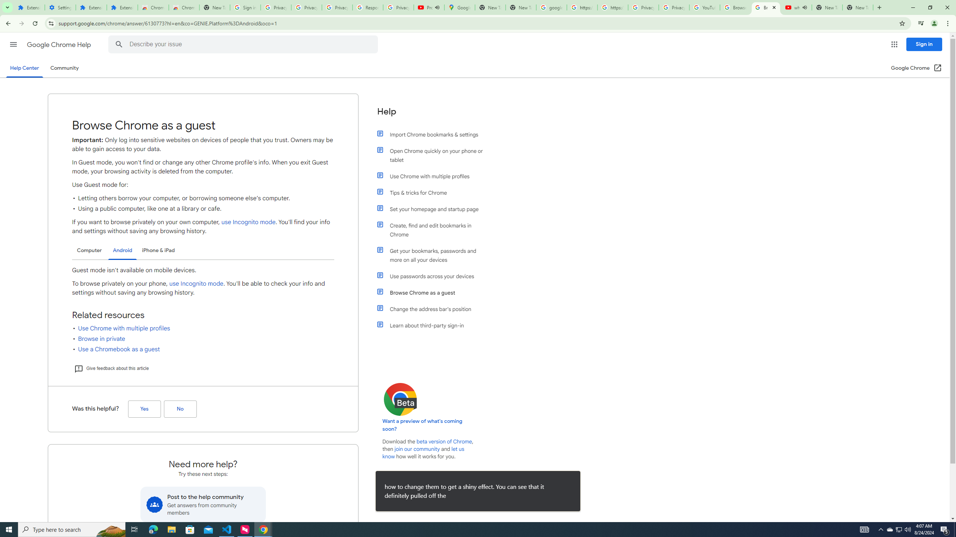 This screenshot has height=537, width=956. What do you see at coordinates (122, 7) in the screenshot?
I see `Extensions` at bounding box center [122, 7].